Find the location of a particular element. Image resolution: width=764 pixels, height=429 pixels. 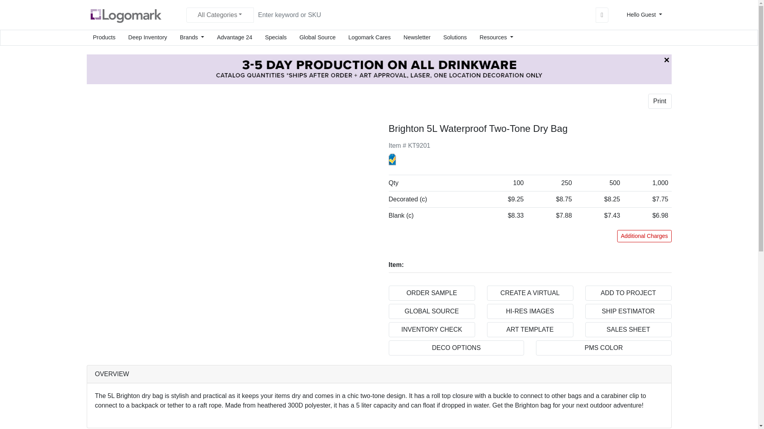

Order Sample is located at coordinates (431, 293).